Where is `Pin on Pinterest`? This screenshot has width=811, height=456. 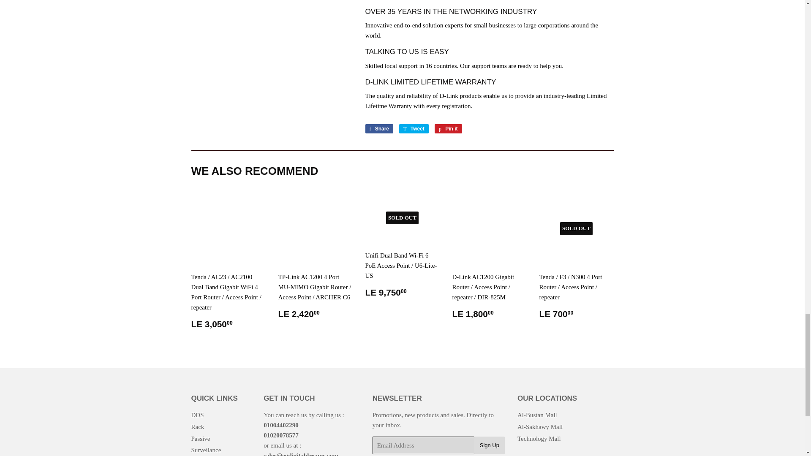 Pin on Pinterest is located at coordinates (449, 128).